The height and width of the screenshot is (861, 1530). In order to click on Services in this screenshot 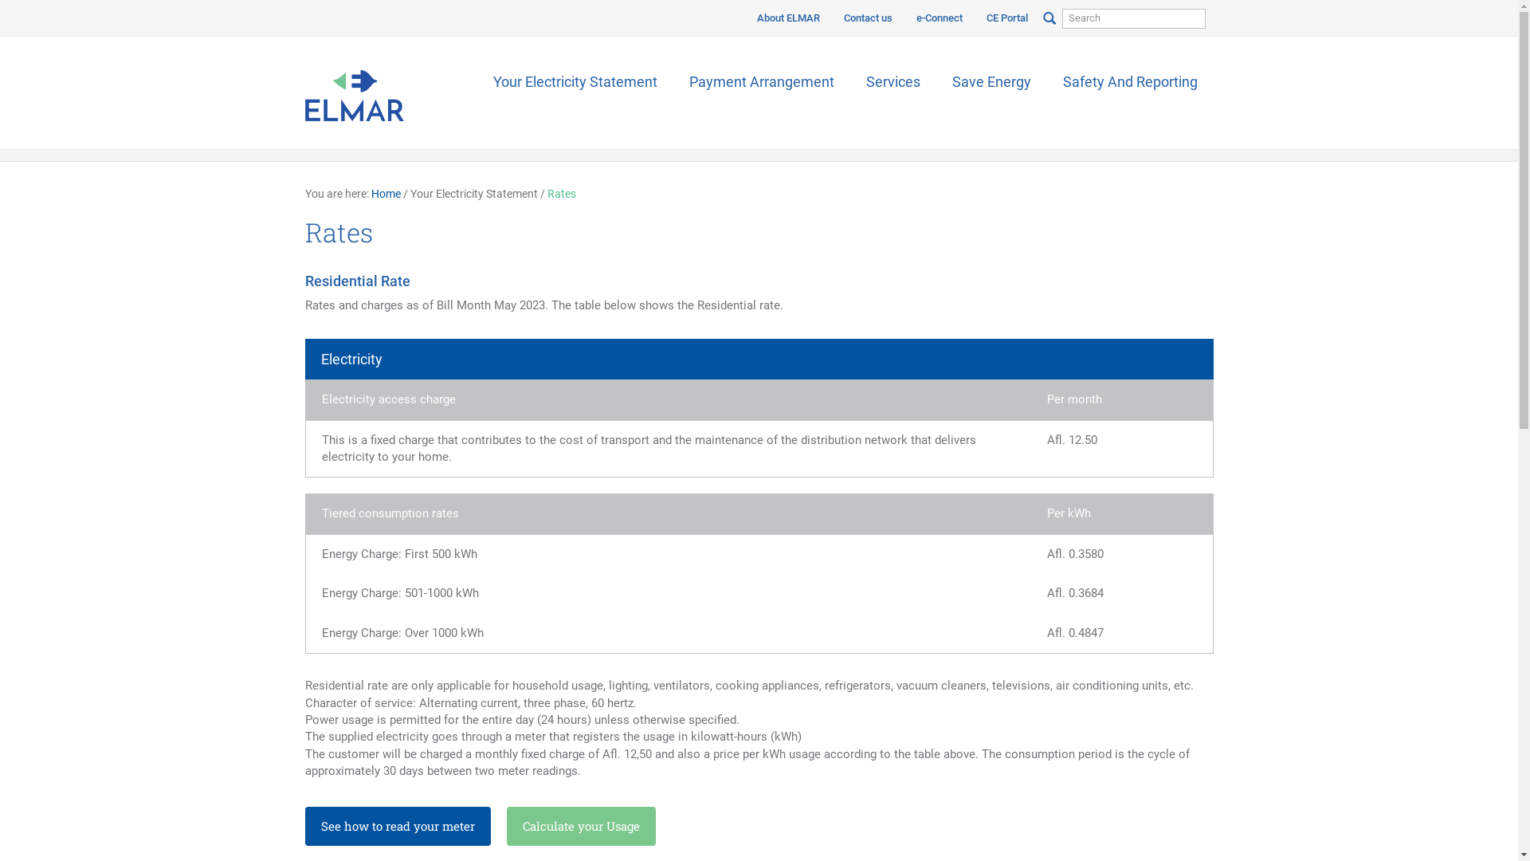, I will do `click(892, 82)`.